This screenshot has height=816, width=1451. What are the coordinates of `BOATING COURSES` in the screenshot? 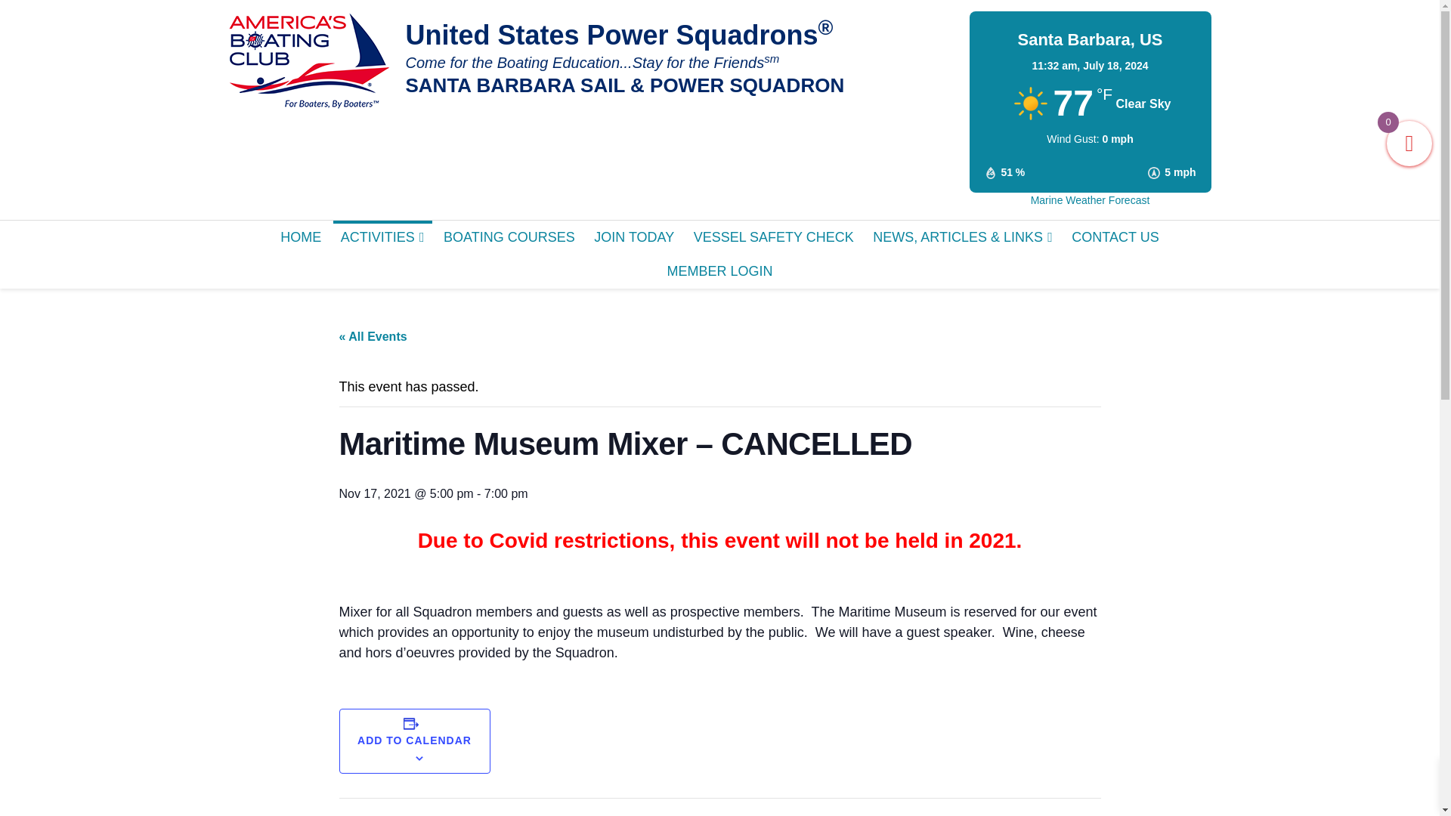 It's located at (509, 237).